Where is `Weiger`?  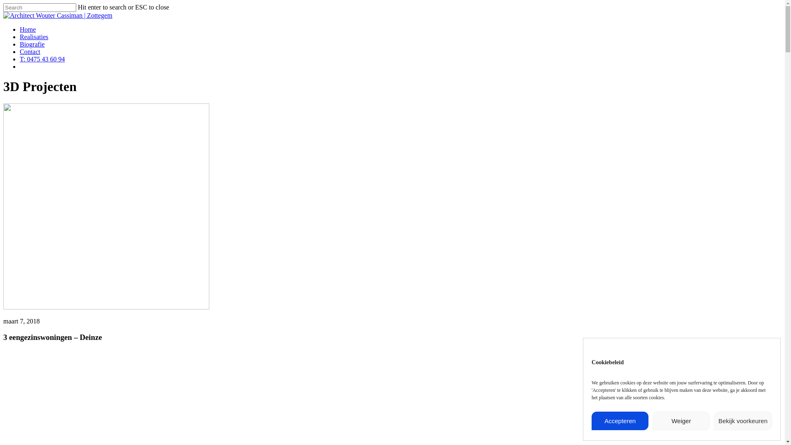 Weiger is located at coordinates (681, 421).